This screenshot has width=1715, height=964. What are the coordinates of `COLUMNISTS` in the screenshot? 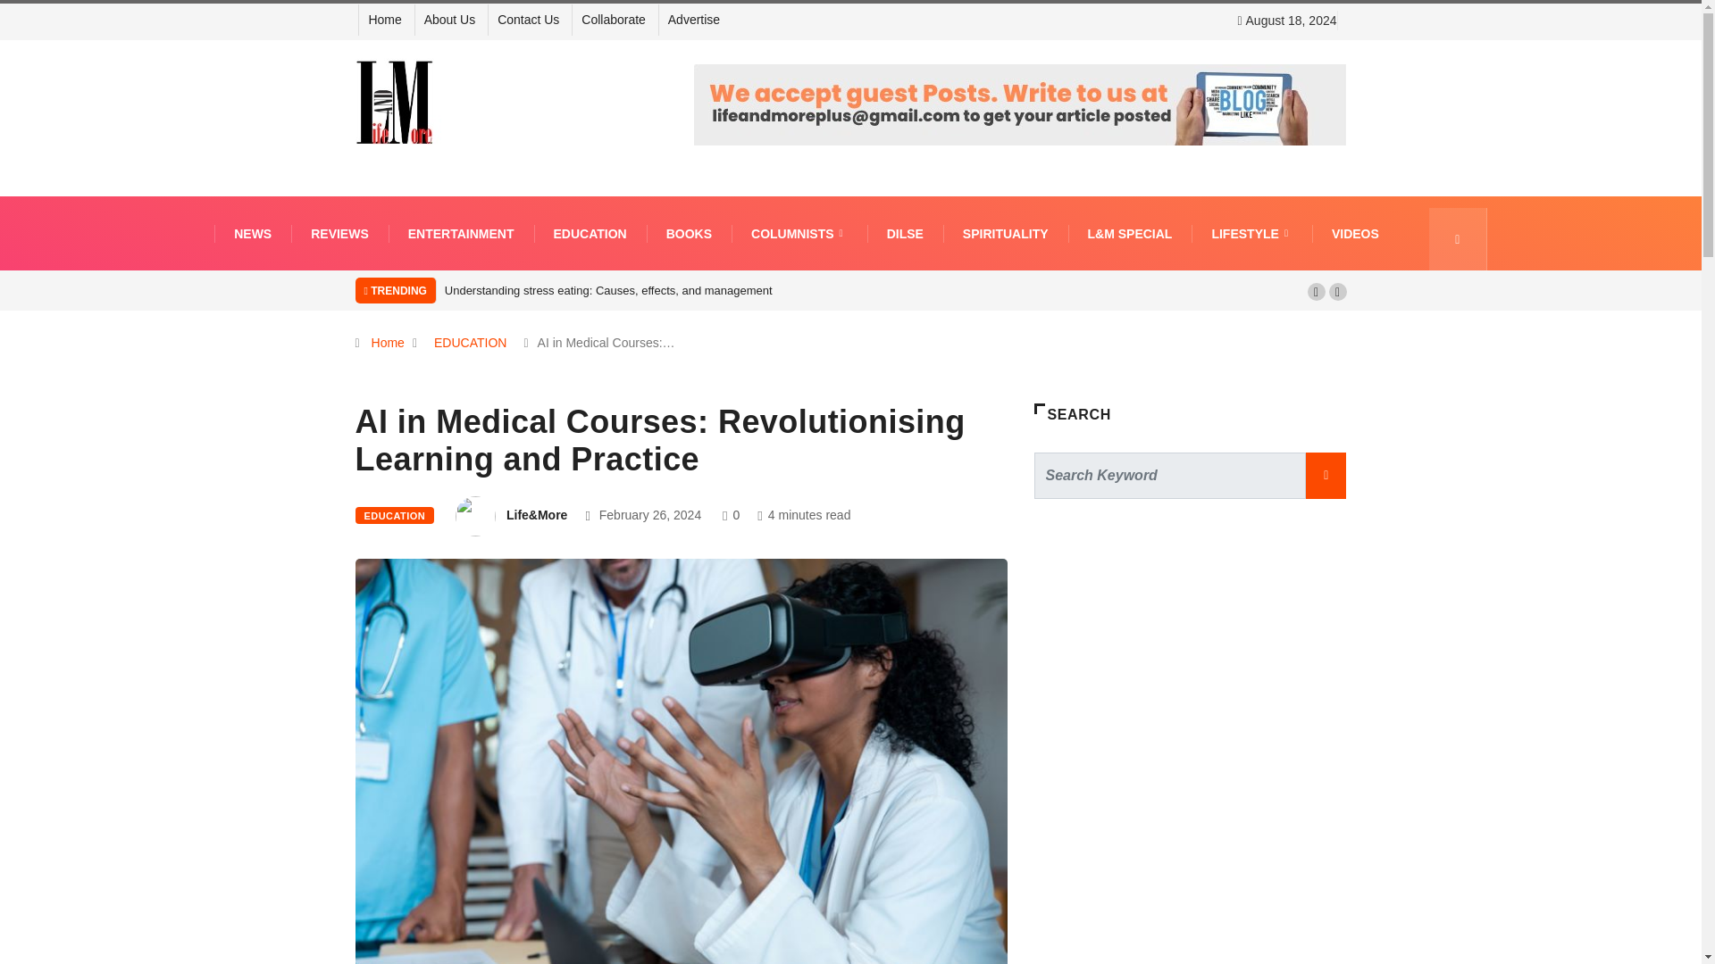 It's located at (799, 232).